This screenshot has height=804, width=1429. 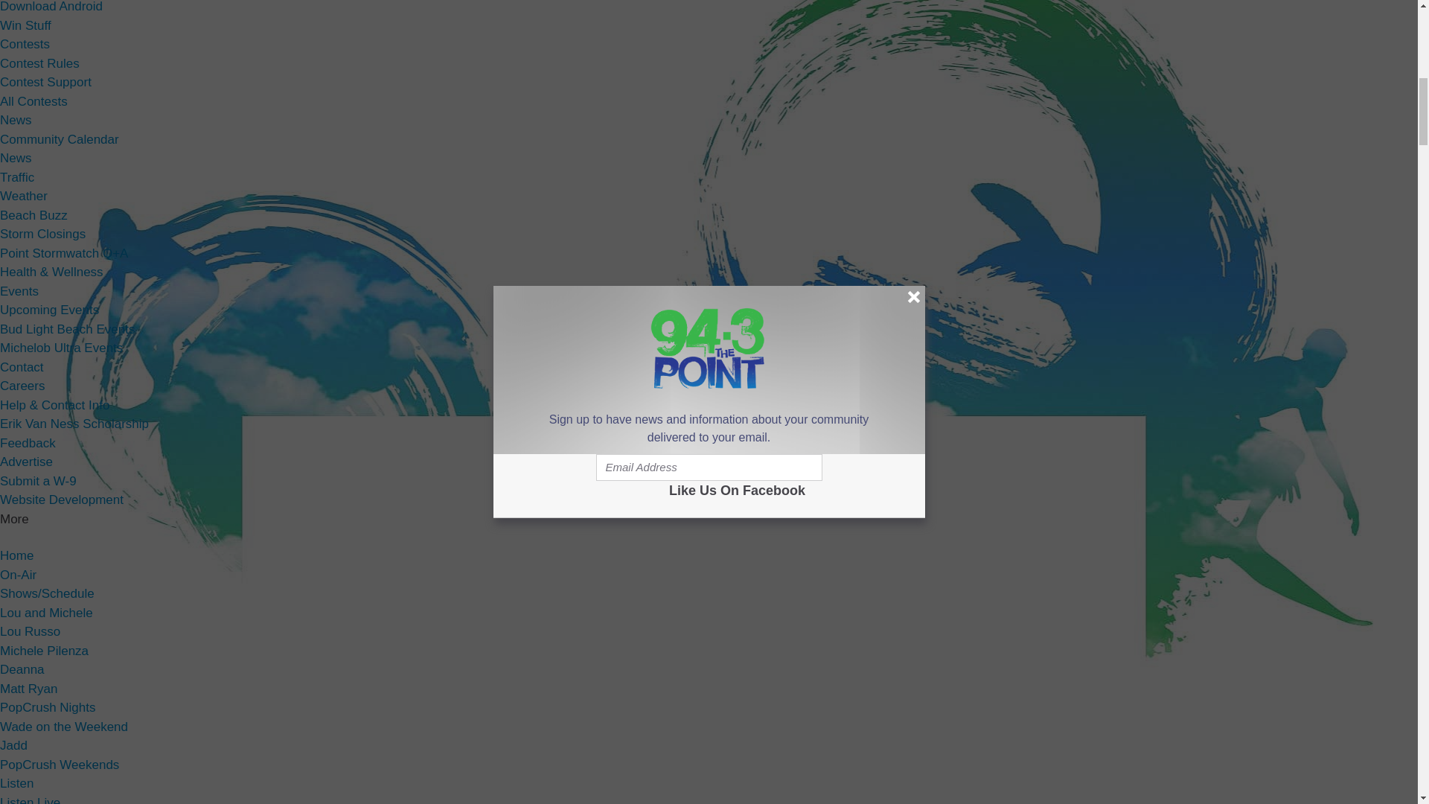 I want to click on Win Stuff, so click(x=25, y=25).